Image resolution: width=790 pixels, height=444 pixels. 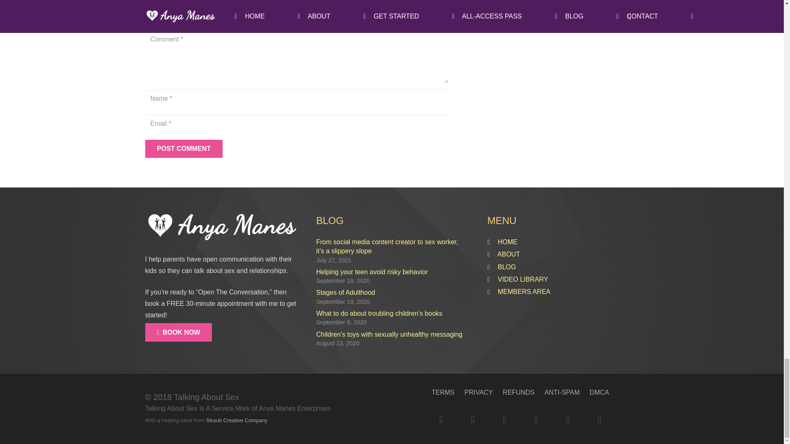 I want to click on POST COMMENT, so click(x=183, y=149).